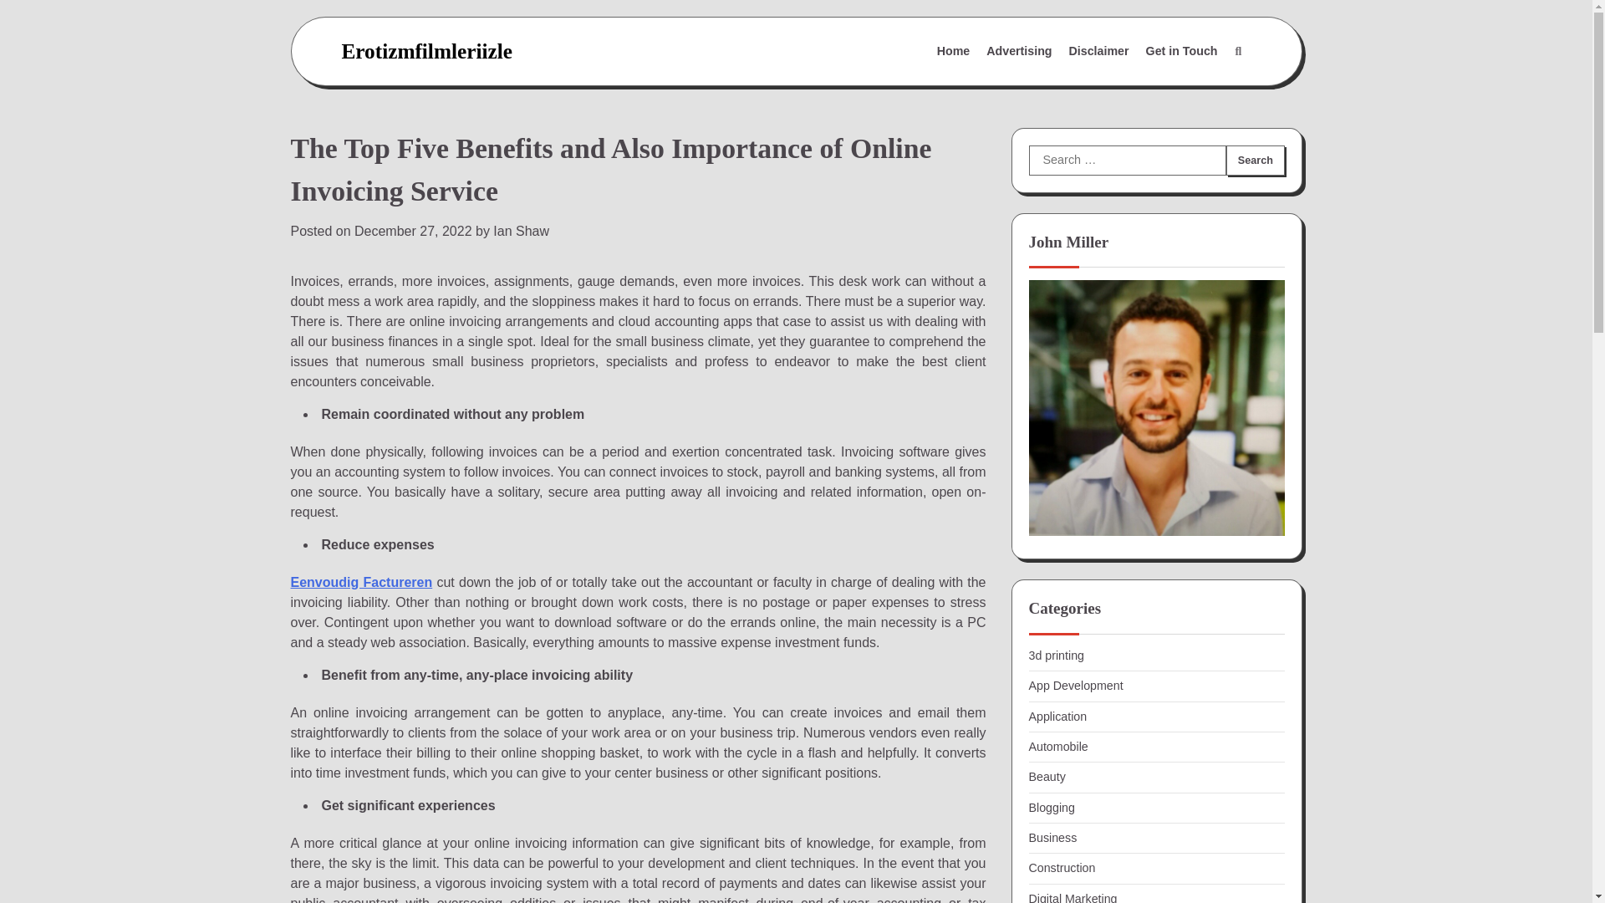  What do you see at coordinates (1051, 808) in the screenshot?
I see `Blogging` at bounding box center [1051, 808].